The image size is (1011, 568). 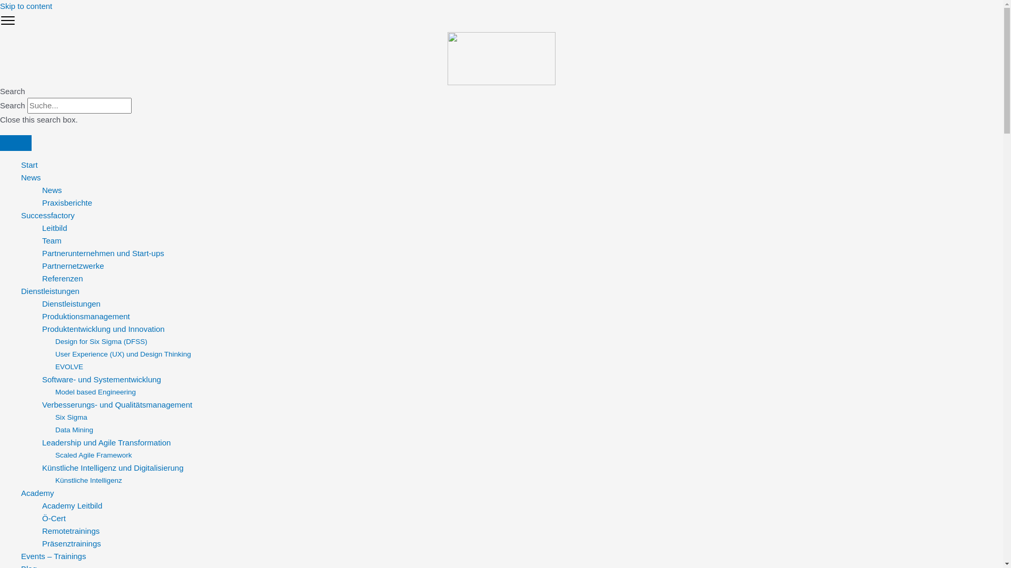 What do you see at coordinates (73, 266) in the screenshot?
I see `Partnernetzwerke` at bounding box center [73, 266].